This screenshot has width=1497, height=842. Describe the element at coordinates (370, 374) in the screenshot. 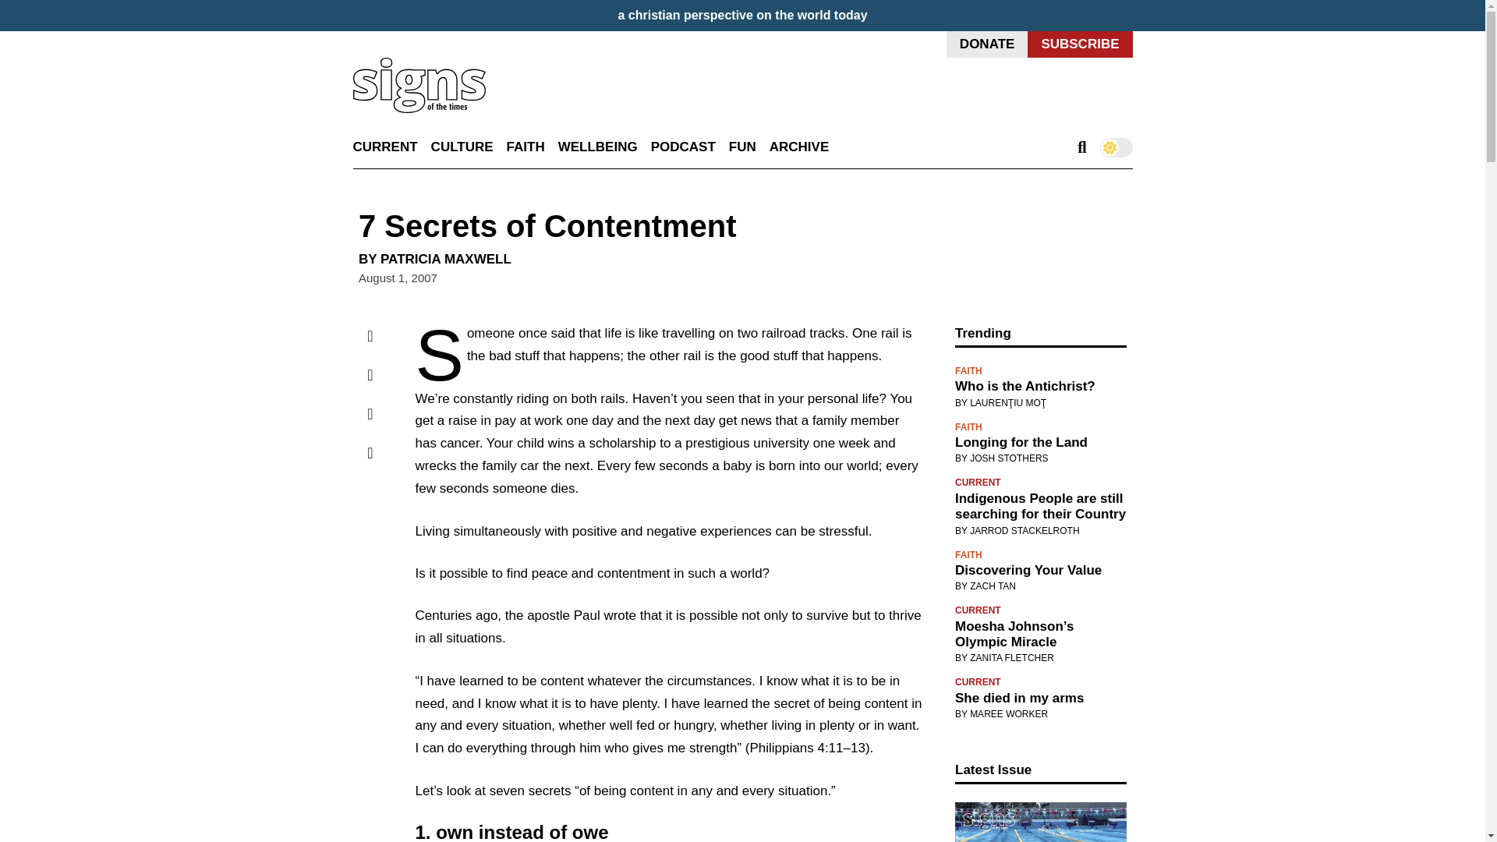

I see `Share on Twitter` at that location.